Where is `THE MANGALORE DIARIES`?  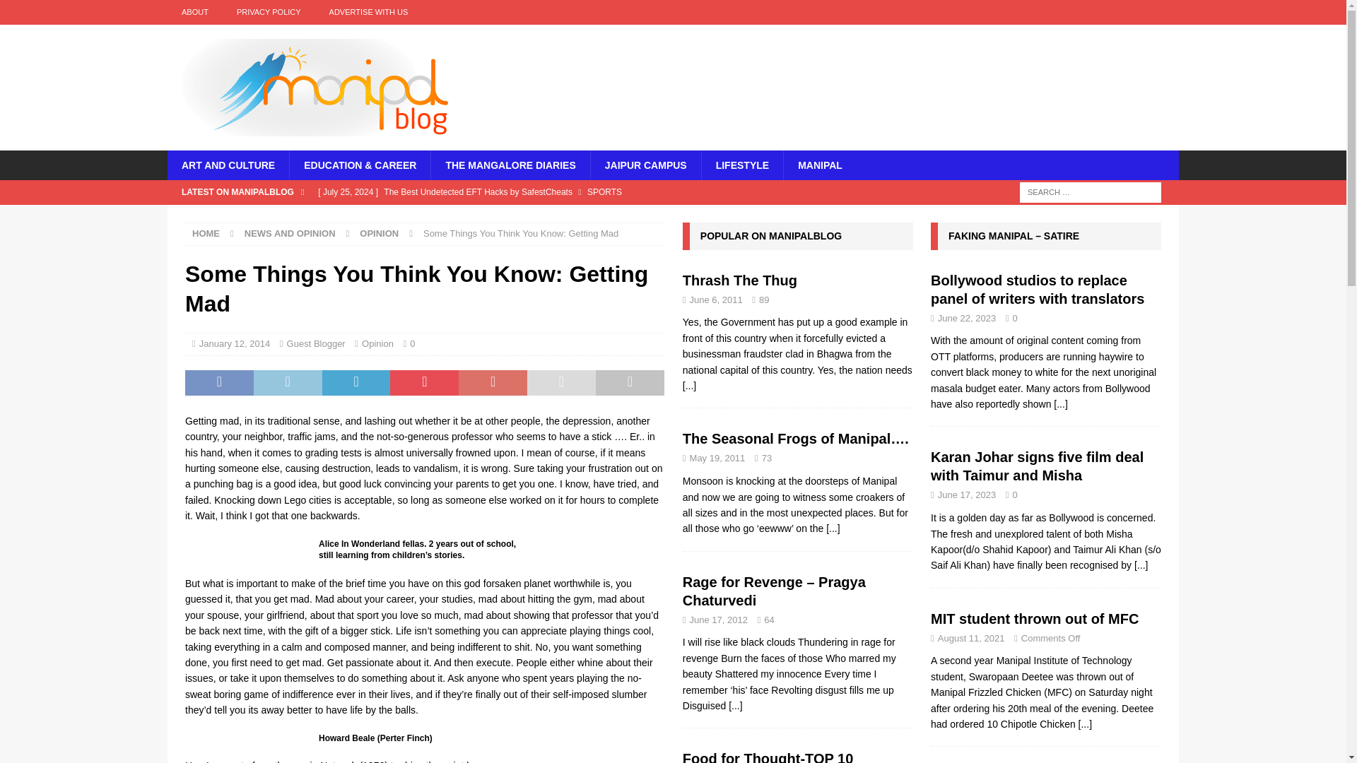
THE MANGALORE DIARIES is located at coordinates (509, 165).